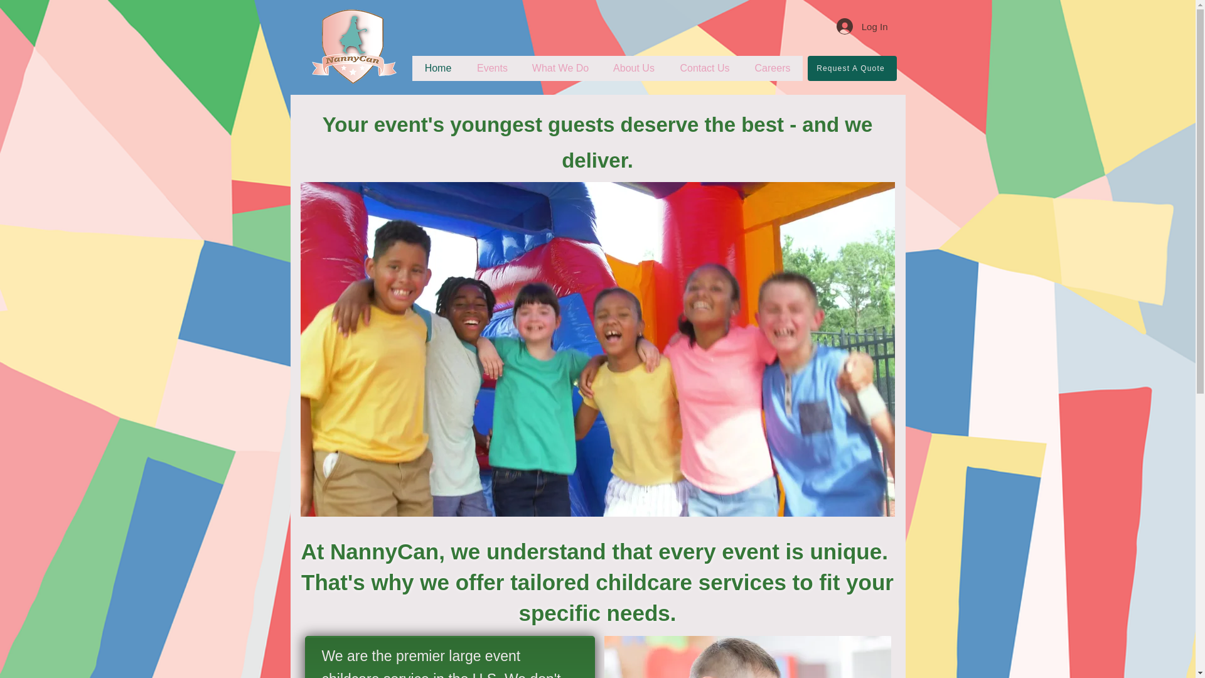 The image size is (1205, 678). What do you see at coordinates (492, 68) in the screenshot?
I see `Events` at bounding box center [492, 68].